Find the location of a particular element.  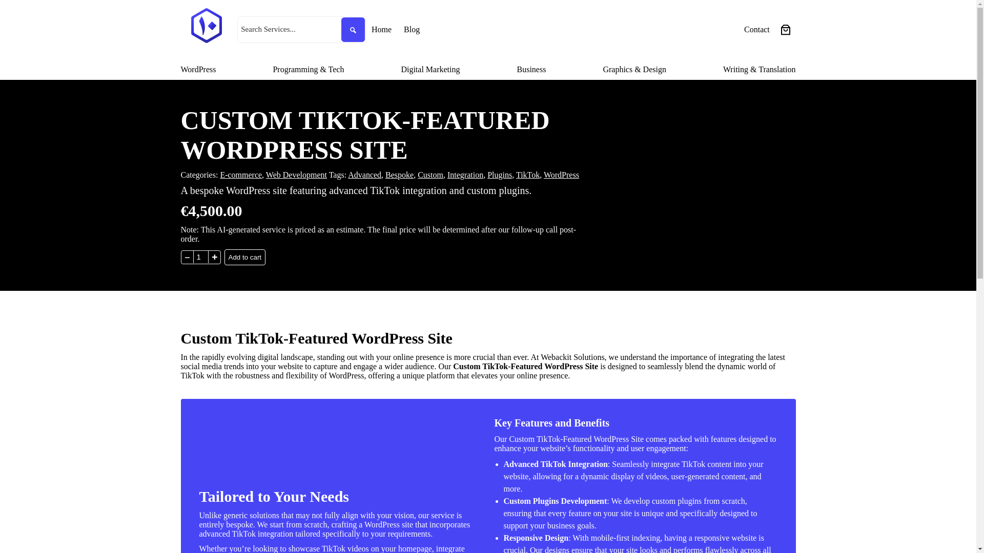

Advanced is located at coordinates (365, 174).